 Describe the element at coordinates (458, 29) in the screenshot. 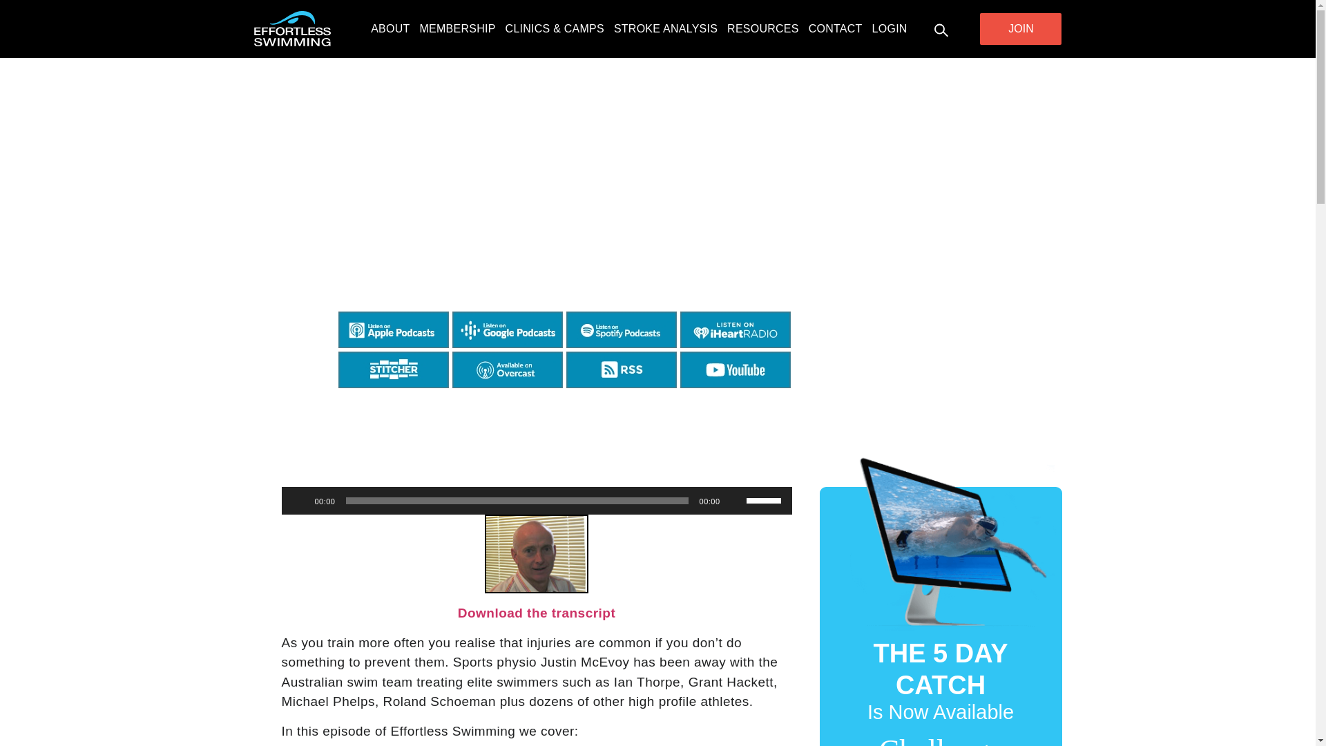

I see `MEMBERSHIP` at that location.